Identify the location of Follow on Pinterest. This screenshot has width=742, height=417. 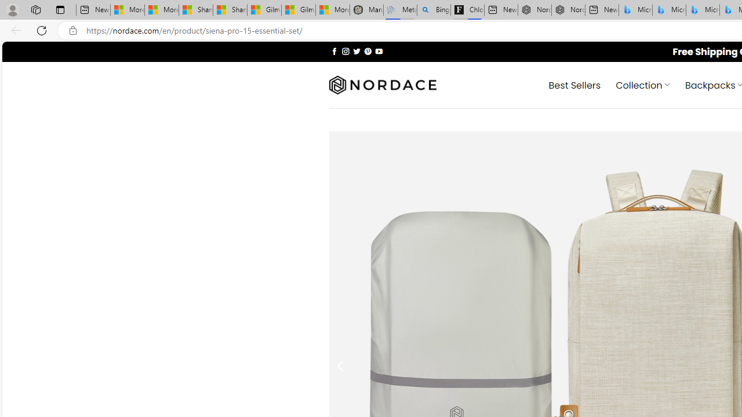
(368, 51).